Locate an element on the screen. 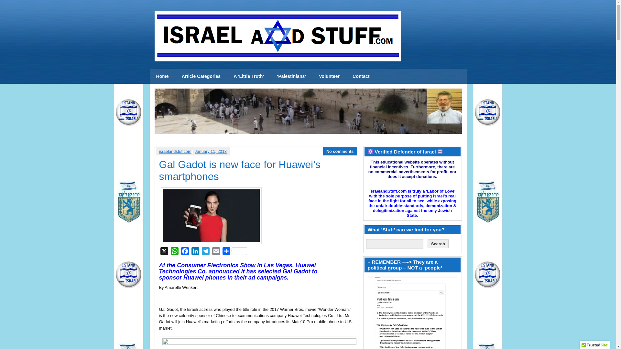 The image size is (621, 349). news is located at coordinates (162, 76).